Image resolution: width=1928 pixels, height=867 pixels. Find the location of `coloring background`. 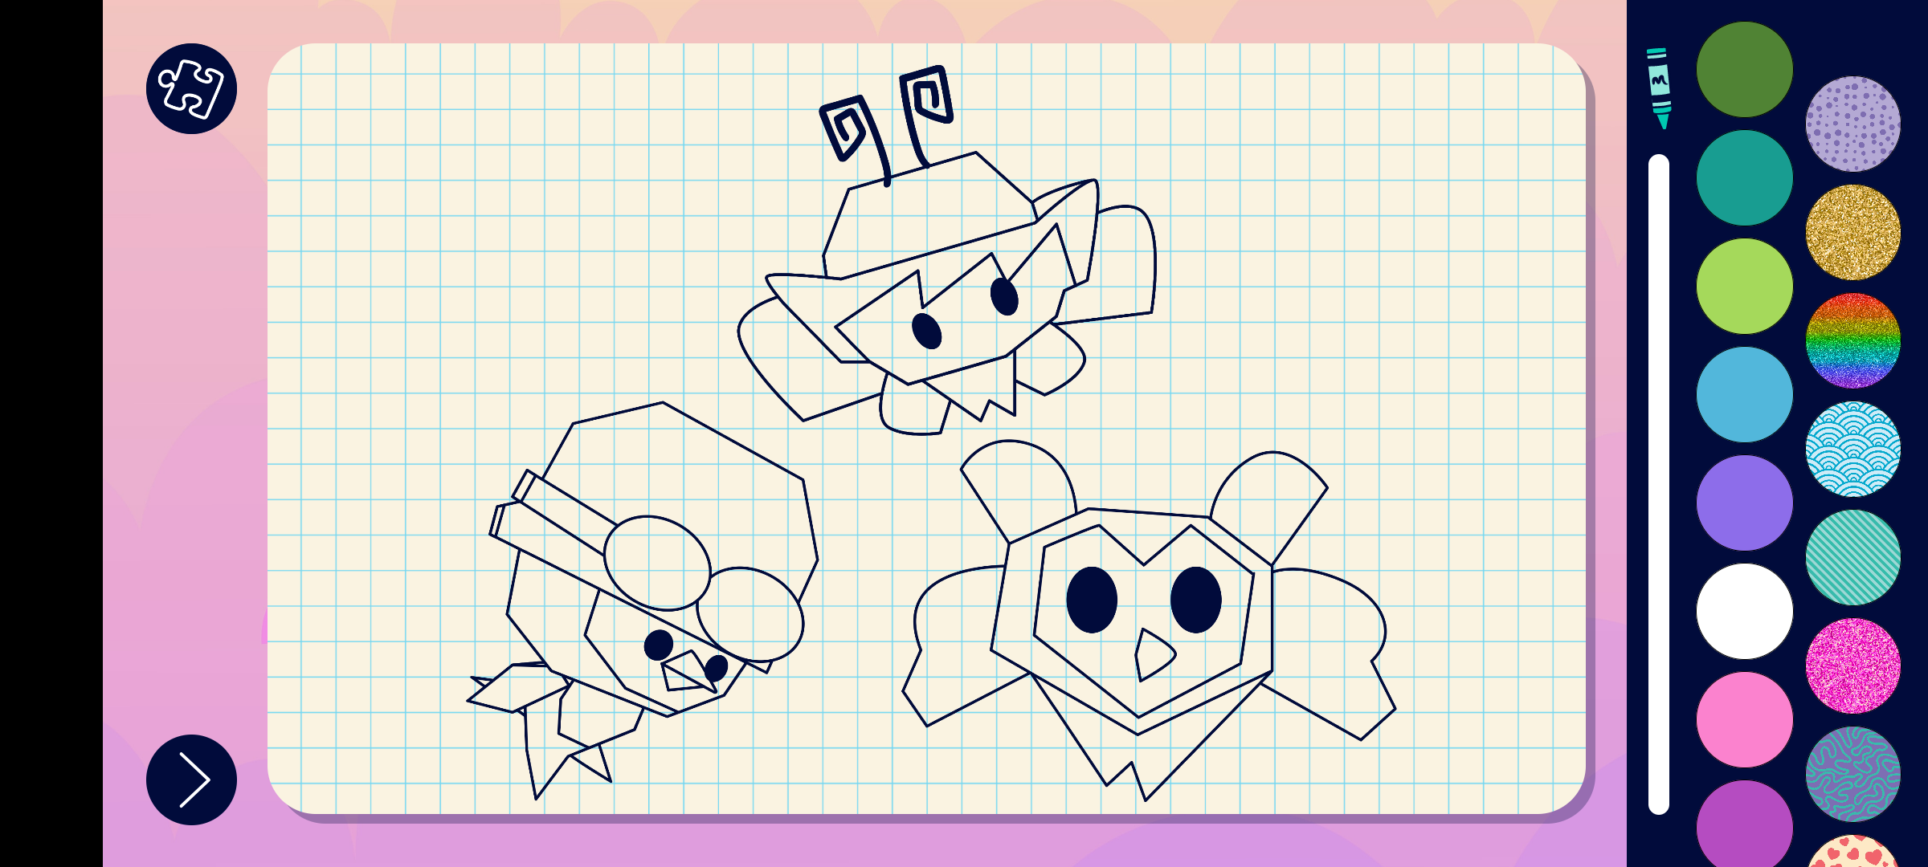

coloring background is located at coordinates (1854, 233).